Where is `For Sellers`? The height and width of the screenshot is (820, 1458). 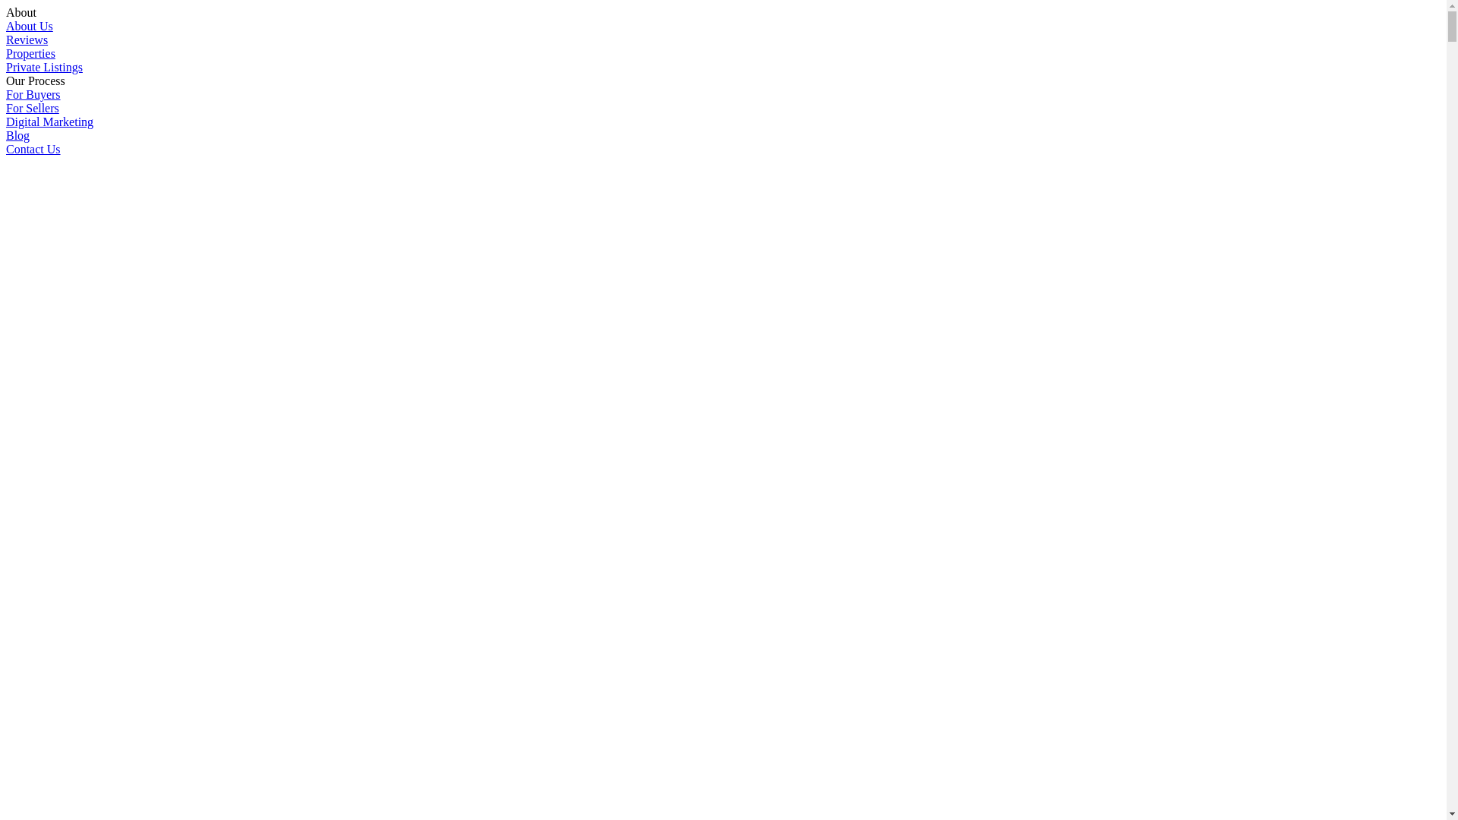 For Sellers is located at coordinates (33, 108).